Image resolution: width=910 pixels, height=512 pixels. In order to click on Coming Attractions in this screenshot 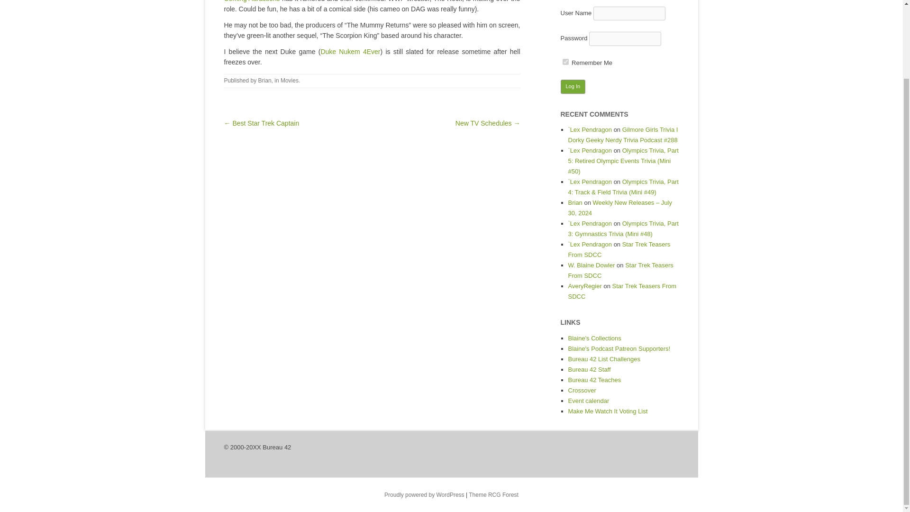, I will do `click(251, 1)`.